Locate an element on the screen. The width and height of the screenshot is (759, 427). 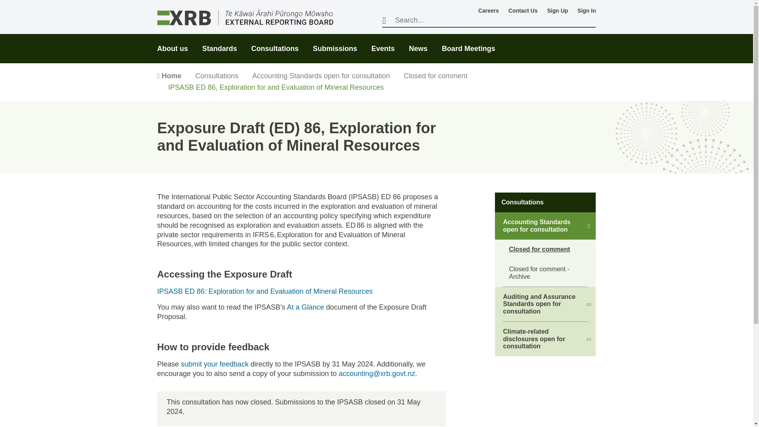
Sign Up is located at coordinates (557, 10).